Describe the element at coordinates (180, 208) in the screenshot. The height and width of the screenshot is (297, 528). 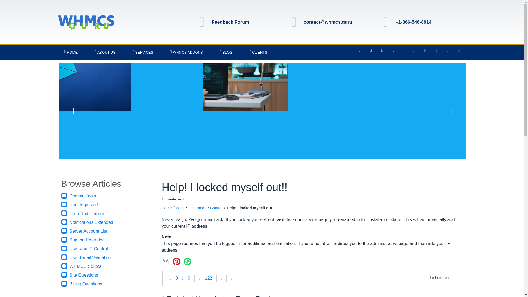
I see `docs` at that location.